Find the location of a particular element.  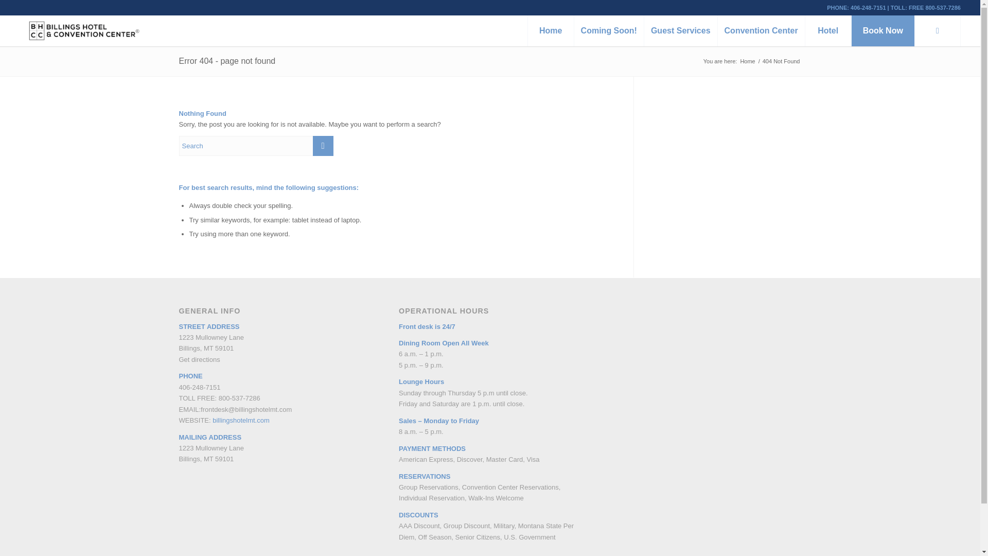

Home is located at coordinates (747, 62).